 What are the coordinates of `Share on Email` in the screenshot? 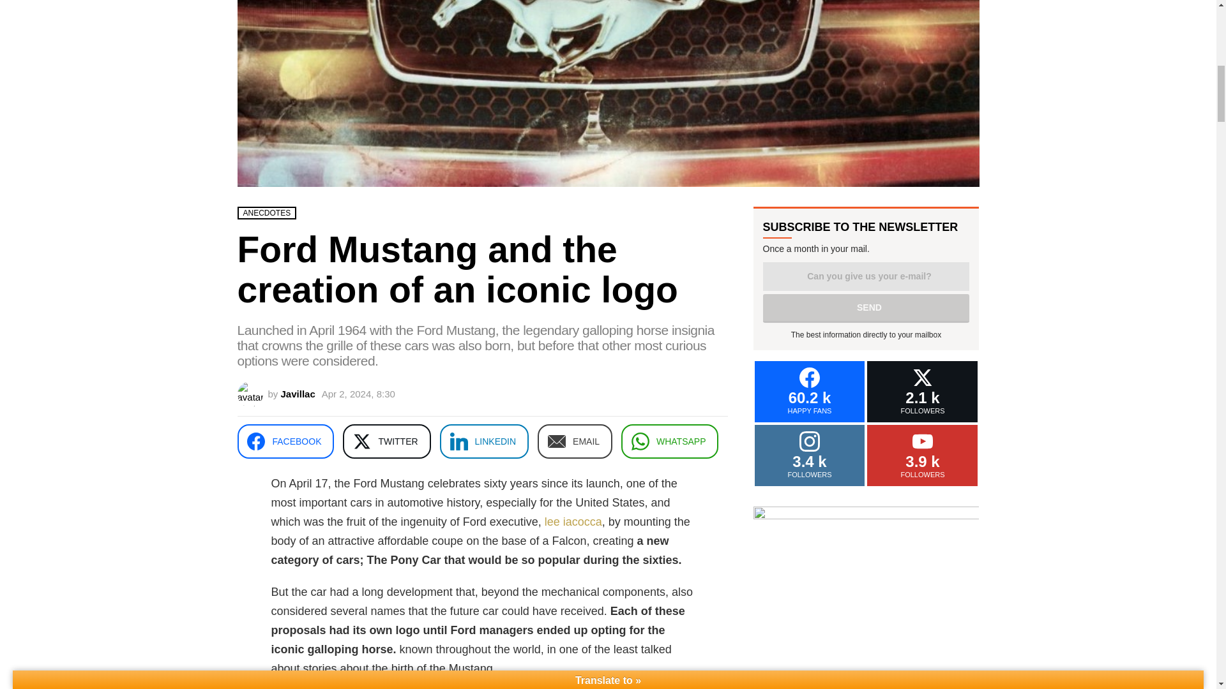 It's located at (575, 441).